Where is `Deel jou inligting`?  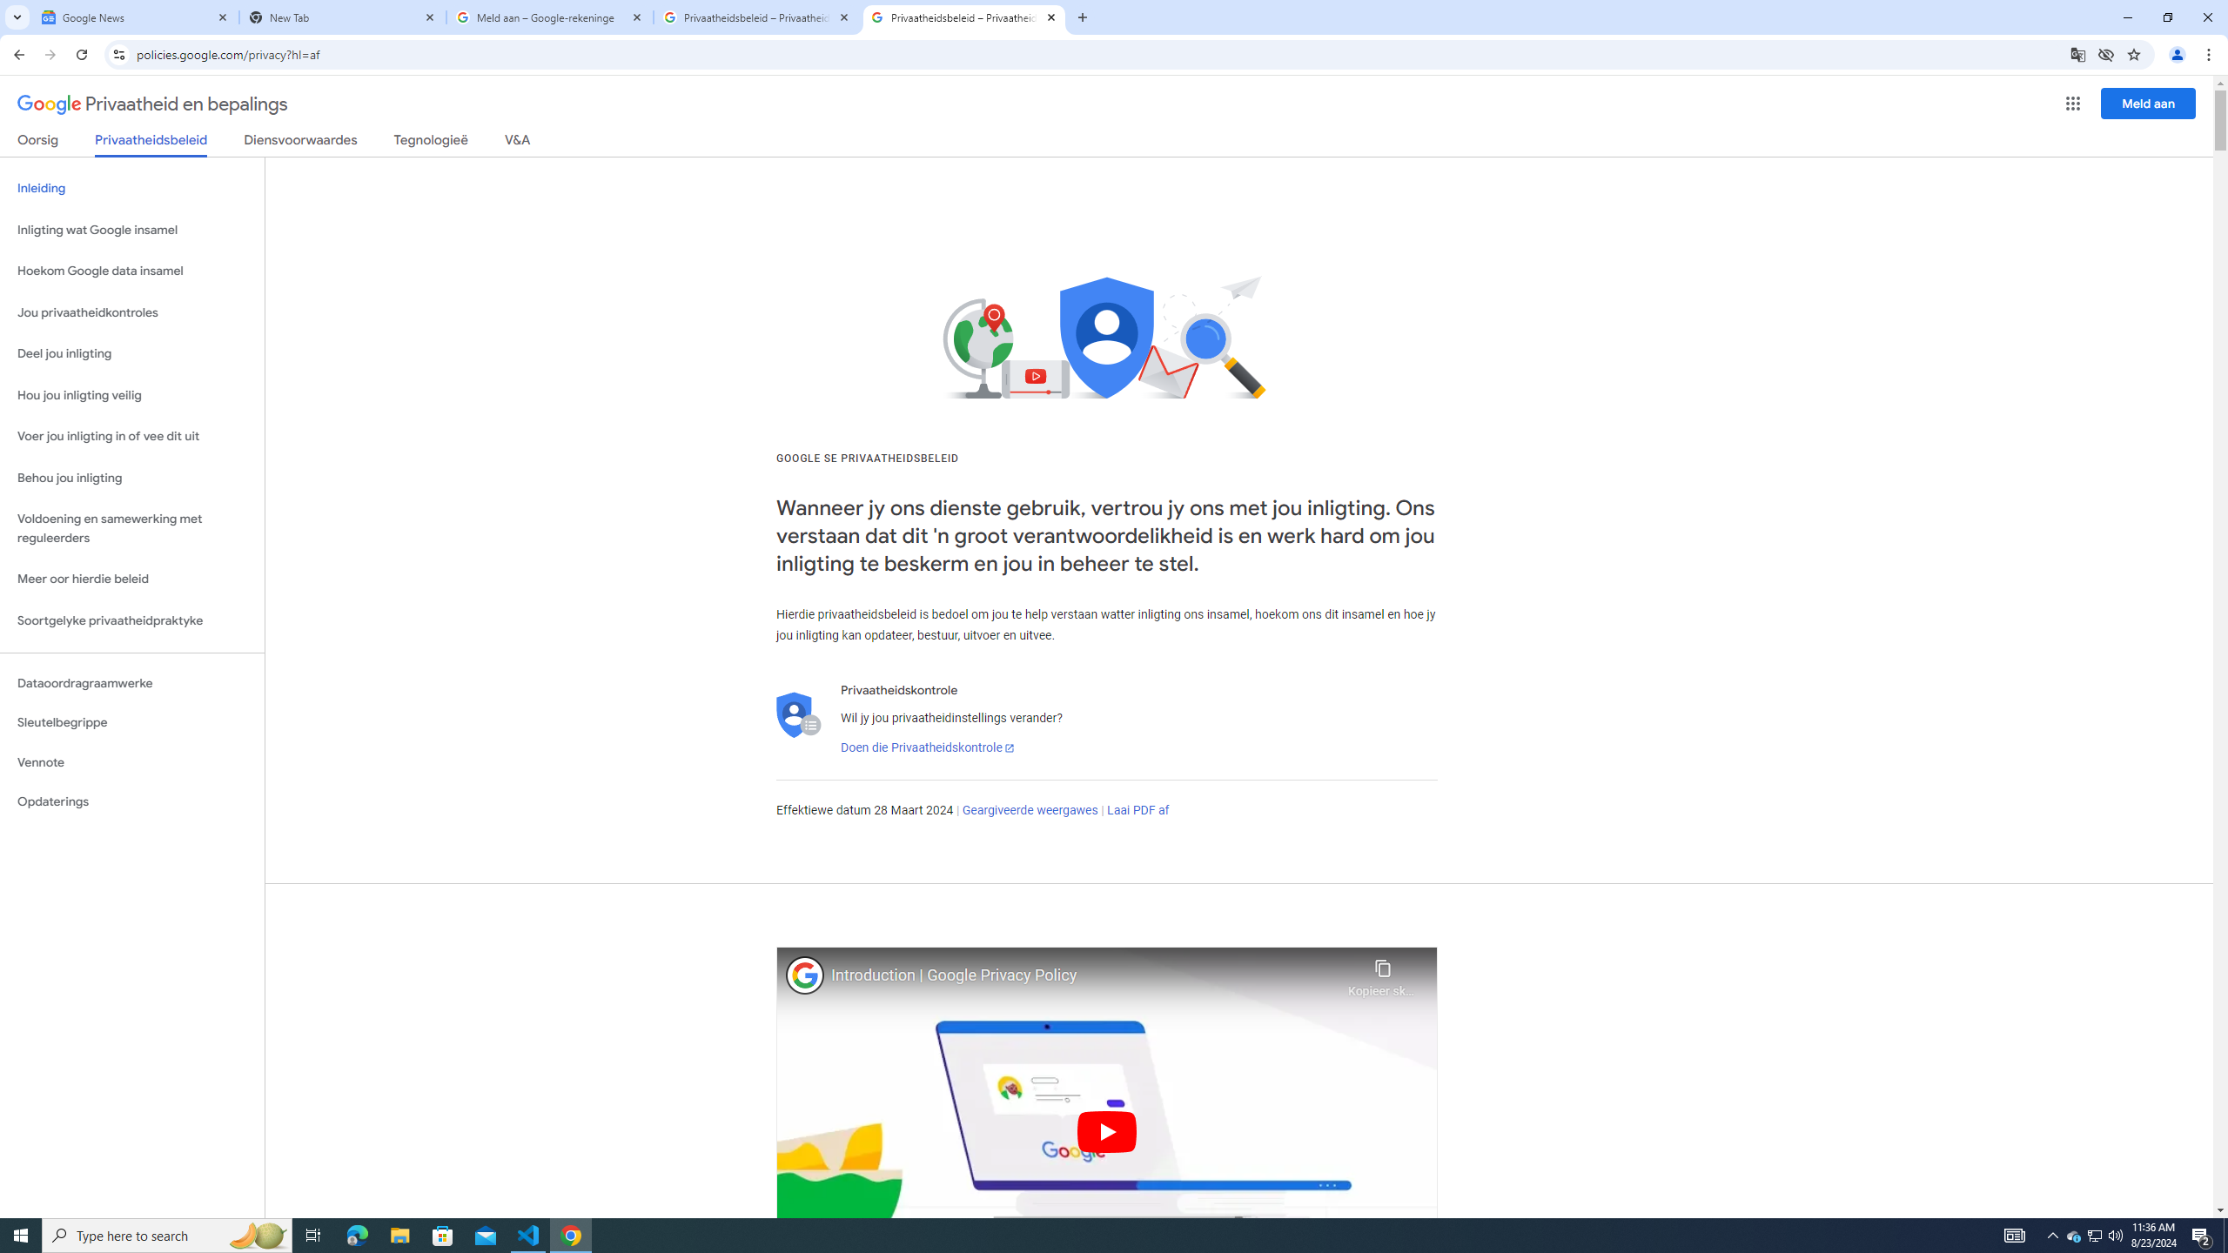 Deel jou inligting is located at coordinates (132, 353).